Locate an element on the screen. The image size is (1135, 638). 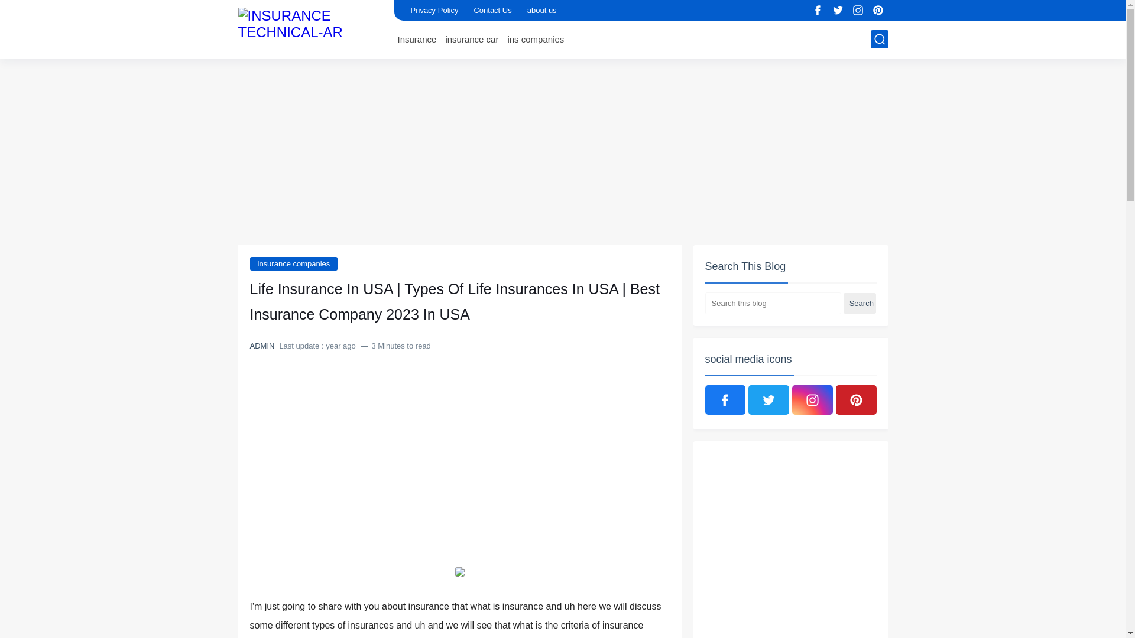
insurance companies is located at coordinates (293, 263).